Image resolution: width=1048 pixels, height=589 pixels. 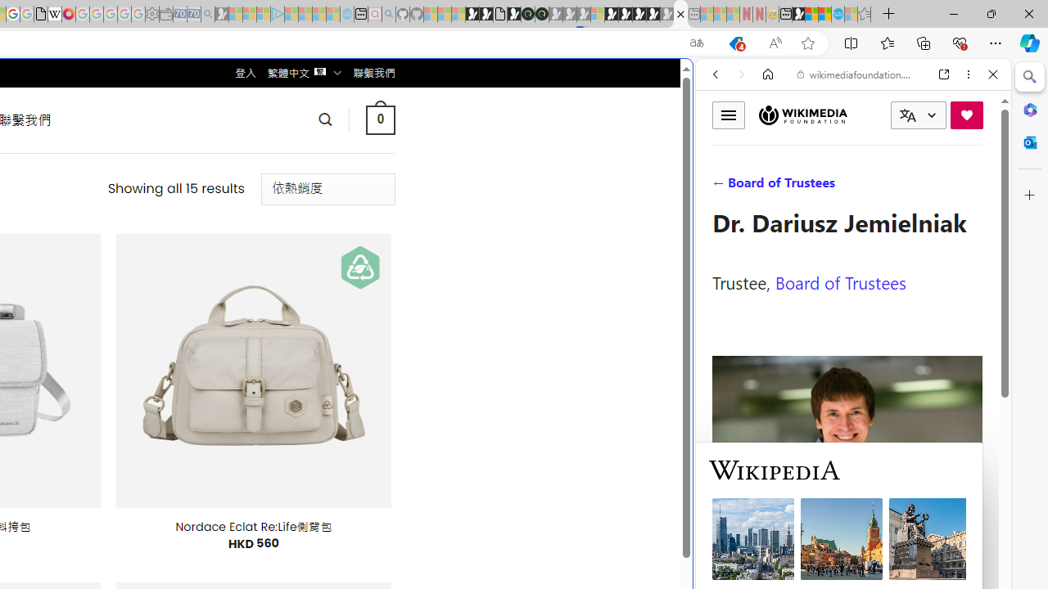 What do you see at coordinates (895, 187) in the screenshot?
I see `Search Filter, Search Tools` at bounding box center [895, 187].